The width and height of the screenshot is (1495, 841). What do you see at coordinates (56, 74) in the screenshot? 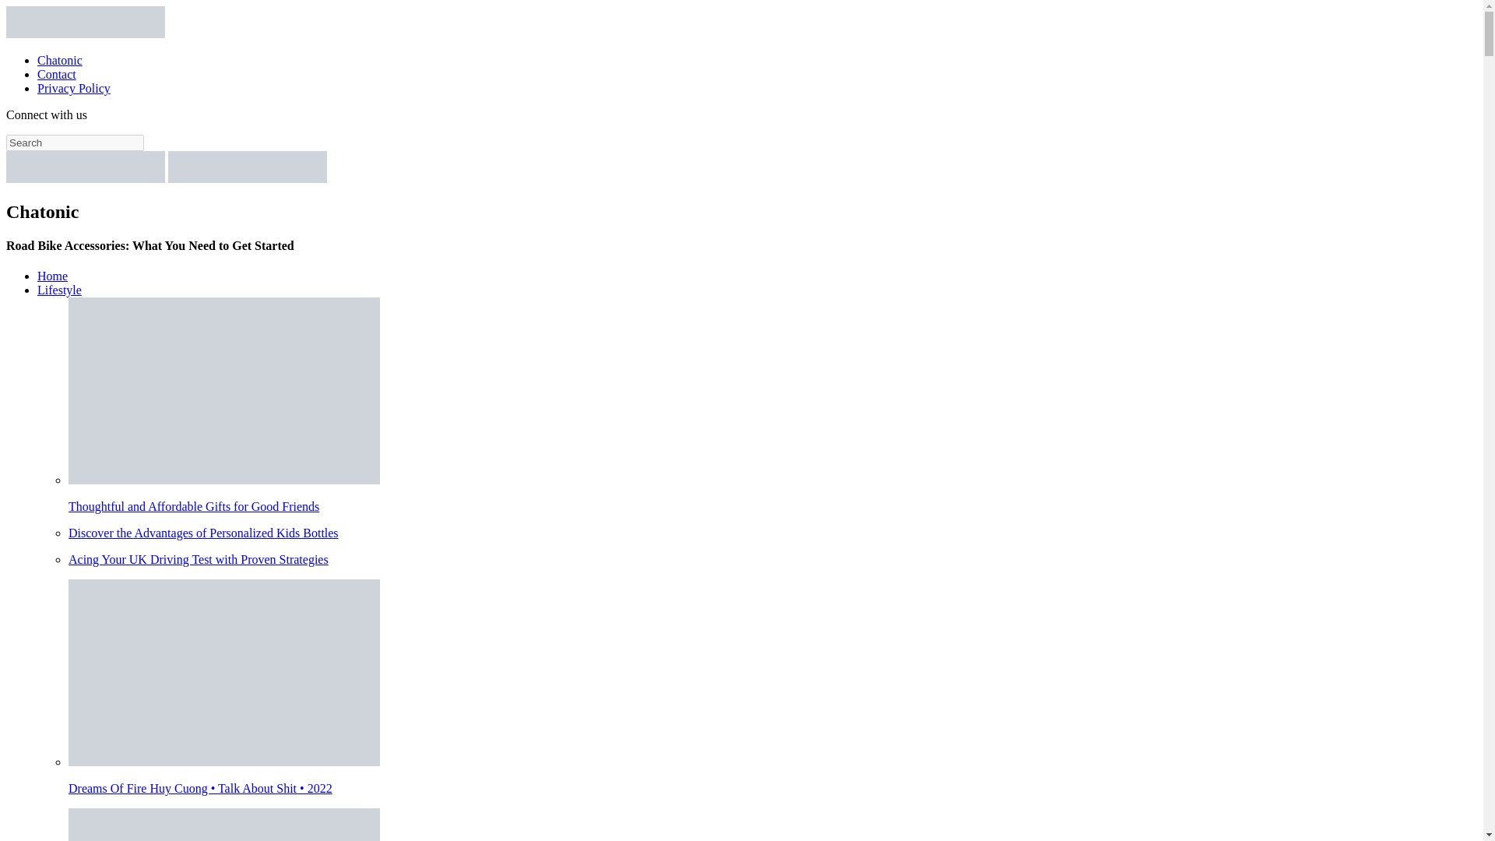
I see `Contact` at bounding box center [56, 74].